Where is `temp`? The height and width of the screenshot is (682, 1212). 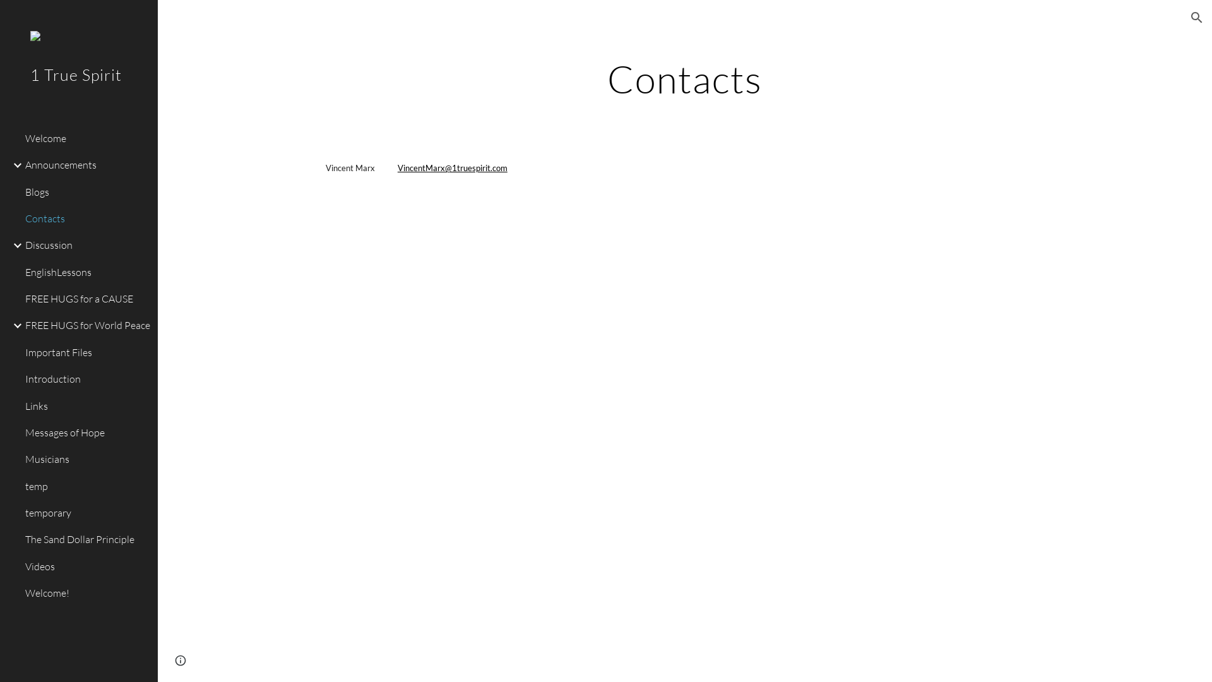 temp is located at coordinates (86, 486).